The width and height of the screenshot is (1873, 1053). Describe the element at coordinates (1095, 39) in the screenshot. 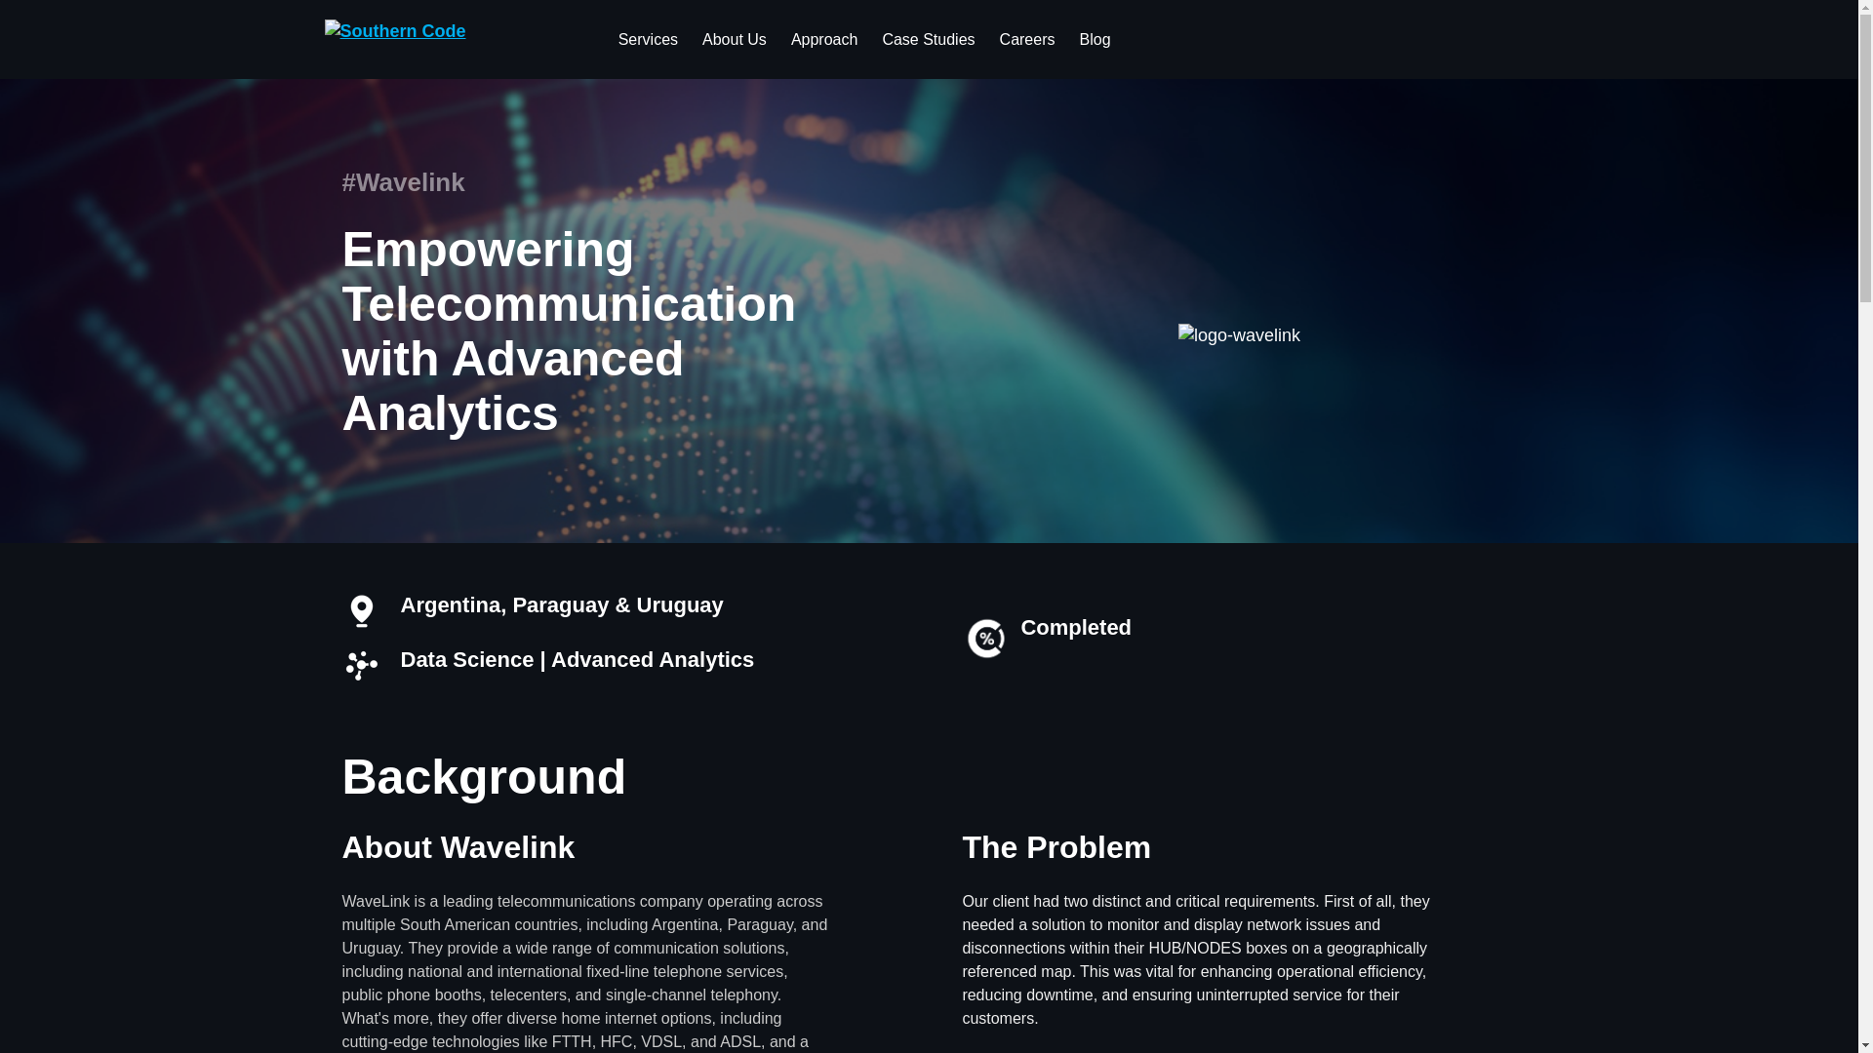

I see `Blog` at that location.